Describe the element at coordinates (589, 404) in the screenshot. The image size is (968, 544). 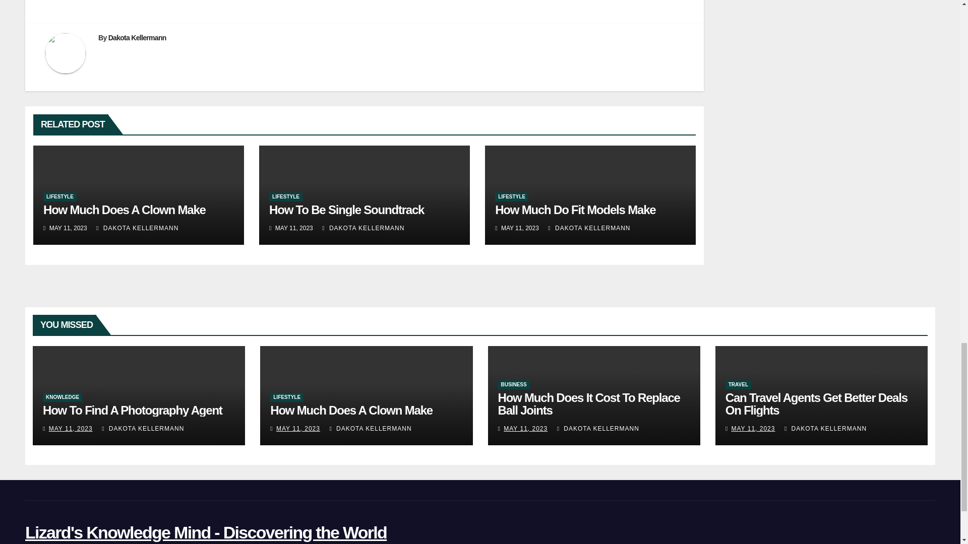
I see `Permalink to: How Much Does It Cost To Replace Ball Joints` at that location.